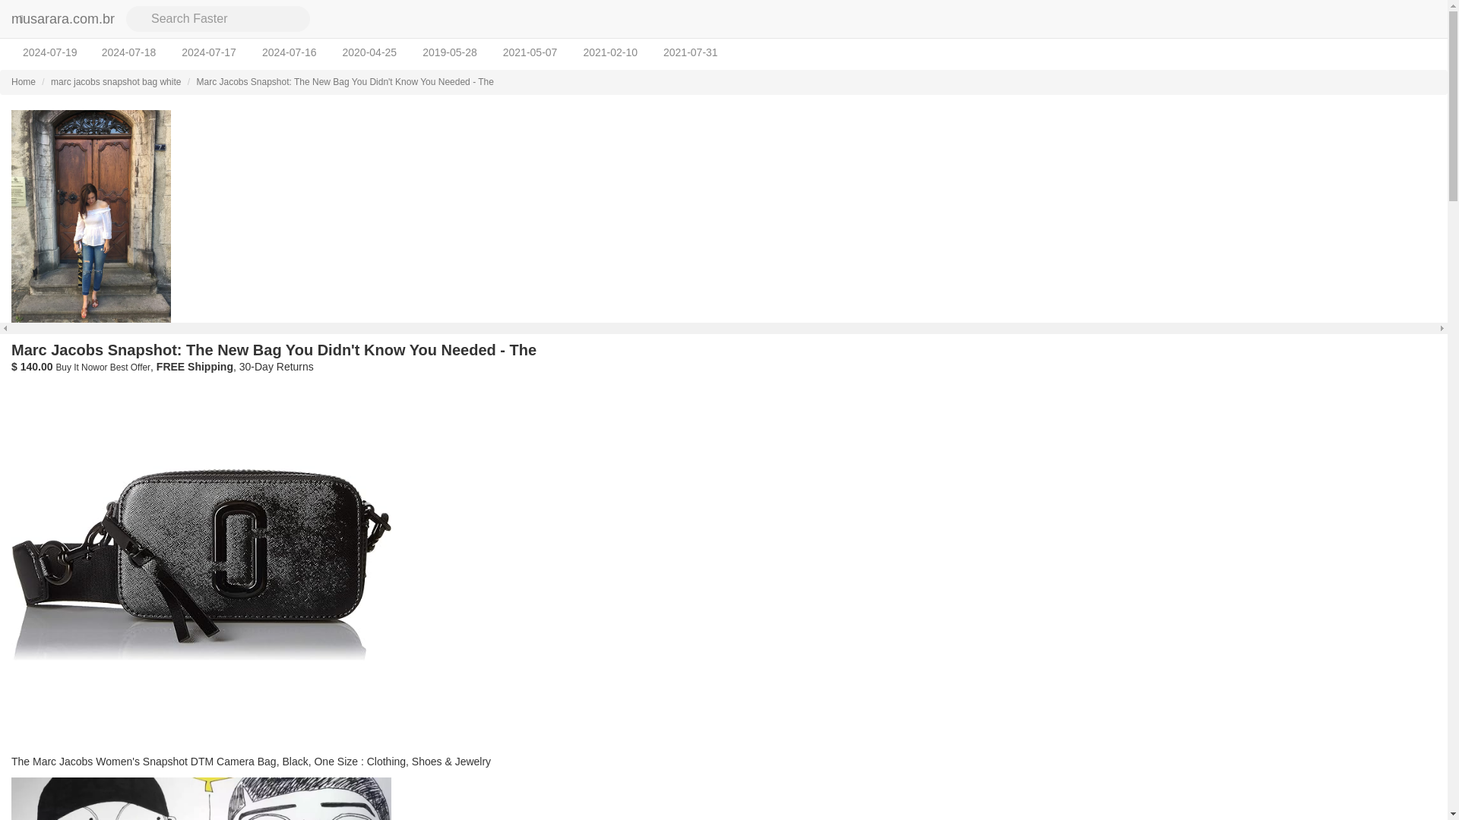 This screenshot has height=820, width=1459. What do you see at coordinates (369, 52) in the screenshot?
I see `2020-04-25` at bounding box center [369, 52].